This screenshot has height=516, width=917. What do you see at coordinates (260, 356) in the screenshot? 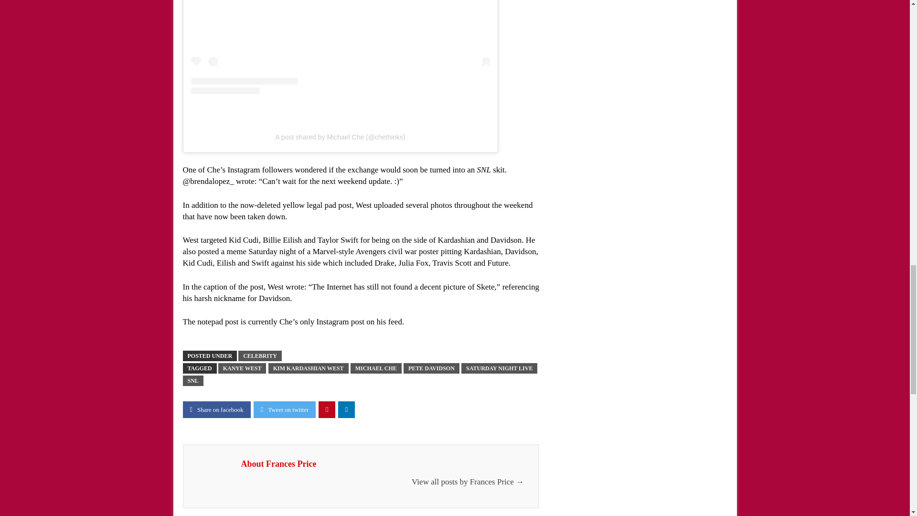
I see `CELEBRITY` at bounding box center [260, 356].